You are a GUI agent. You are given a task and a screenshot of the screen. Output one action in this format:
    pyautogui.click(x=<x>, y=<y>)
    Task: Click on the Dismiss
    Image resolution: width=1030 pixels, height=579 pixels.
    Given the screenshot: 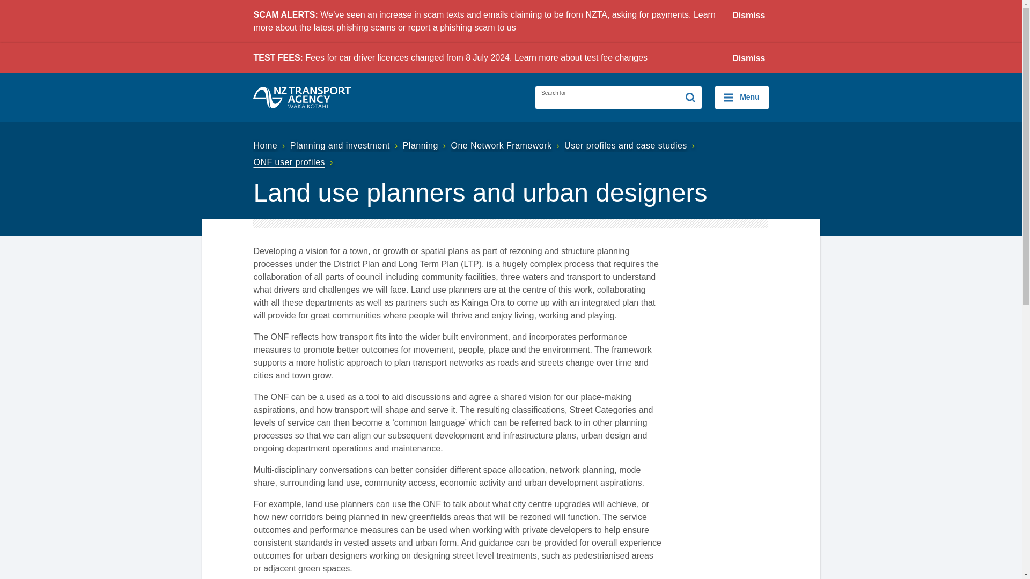 What is the action you would take?
    pyautogui.click(x=749, y=58)
    